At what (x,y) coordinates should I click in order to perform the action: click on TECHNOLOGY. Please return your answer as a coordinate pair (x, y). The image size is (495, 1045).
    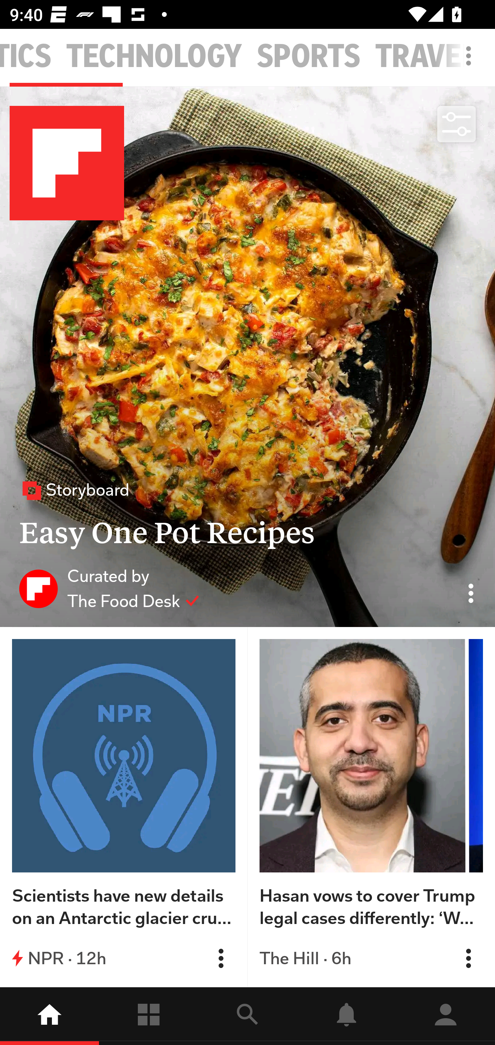
    Looking at the image, I should click on (154, 56).